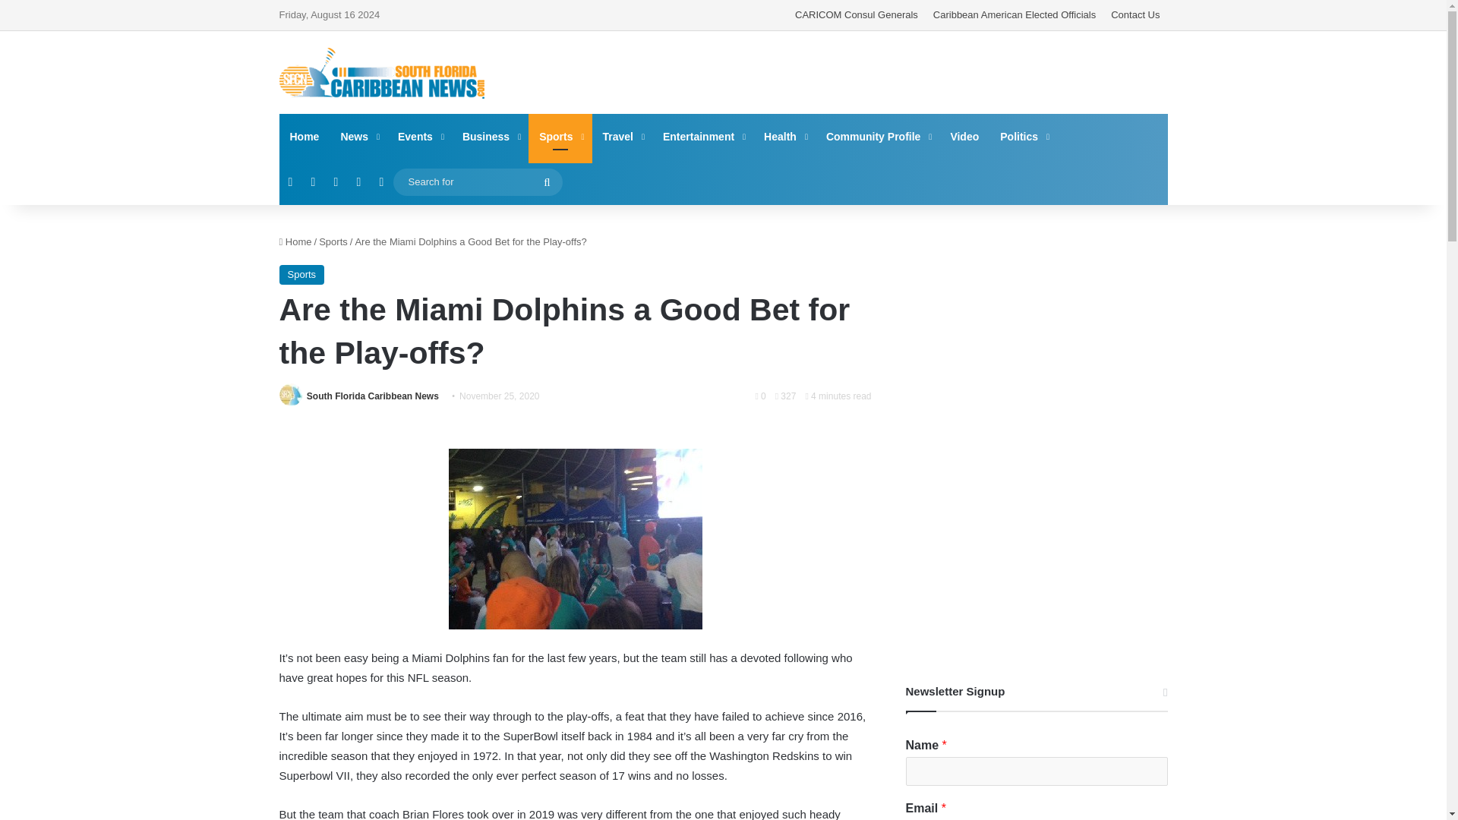  I want to click on News, so click(358, 137).